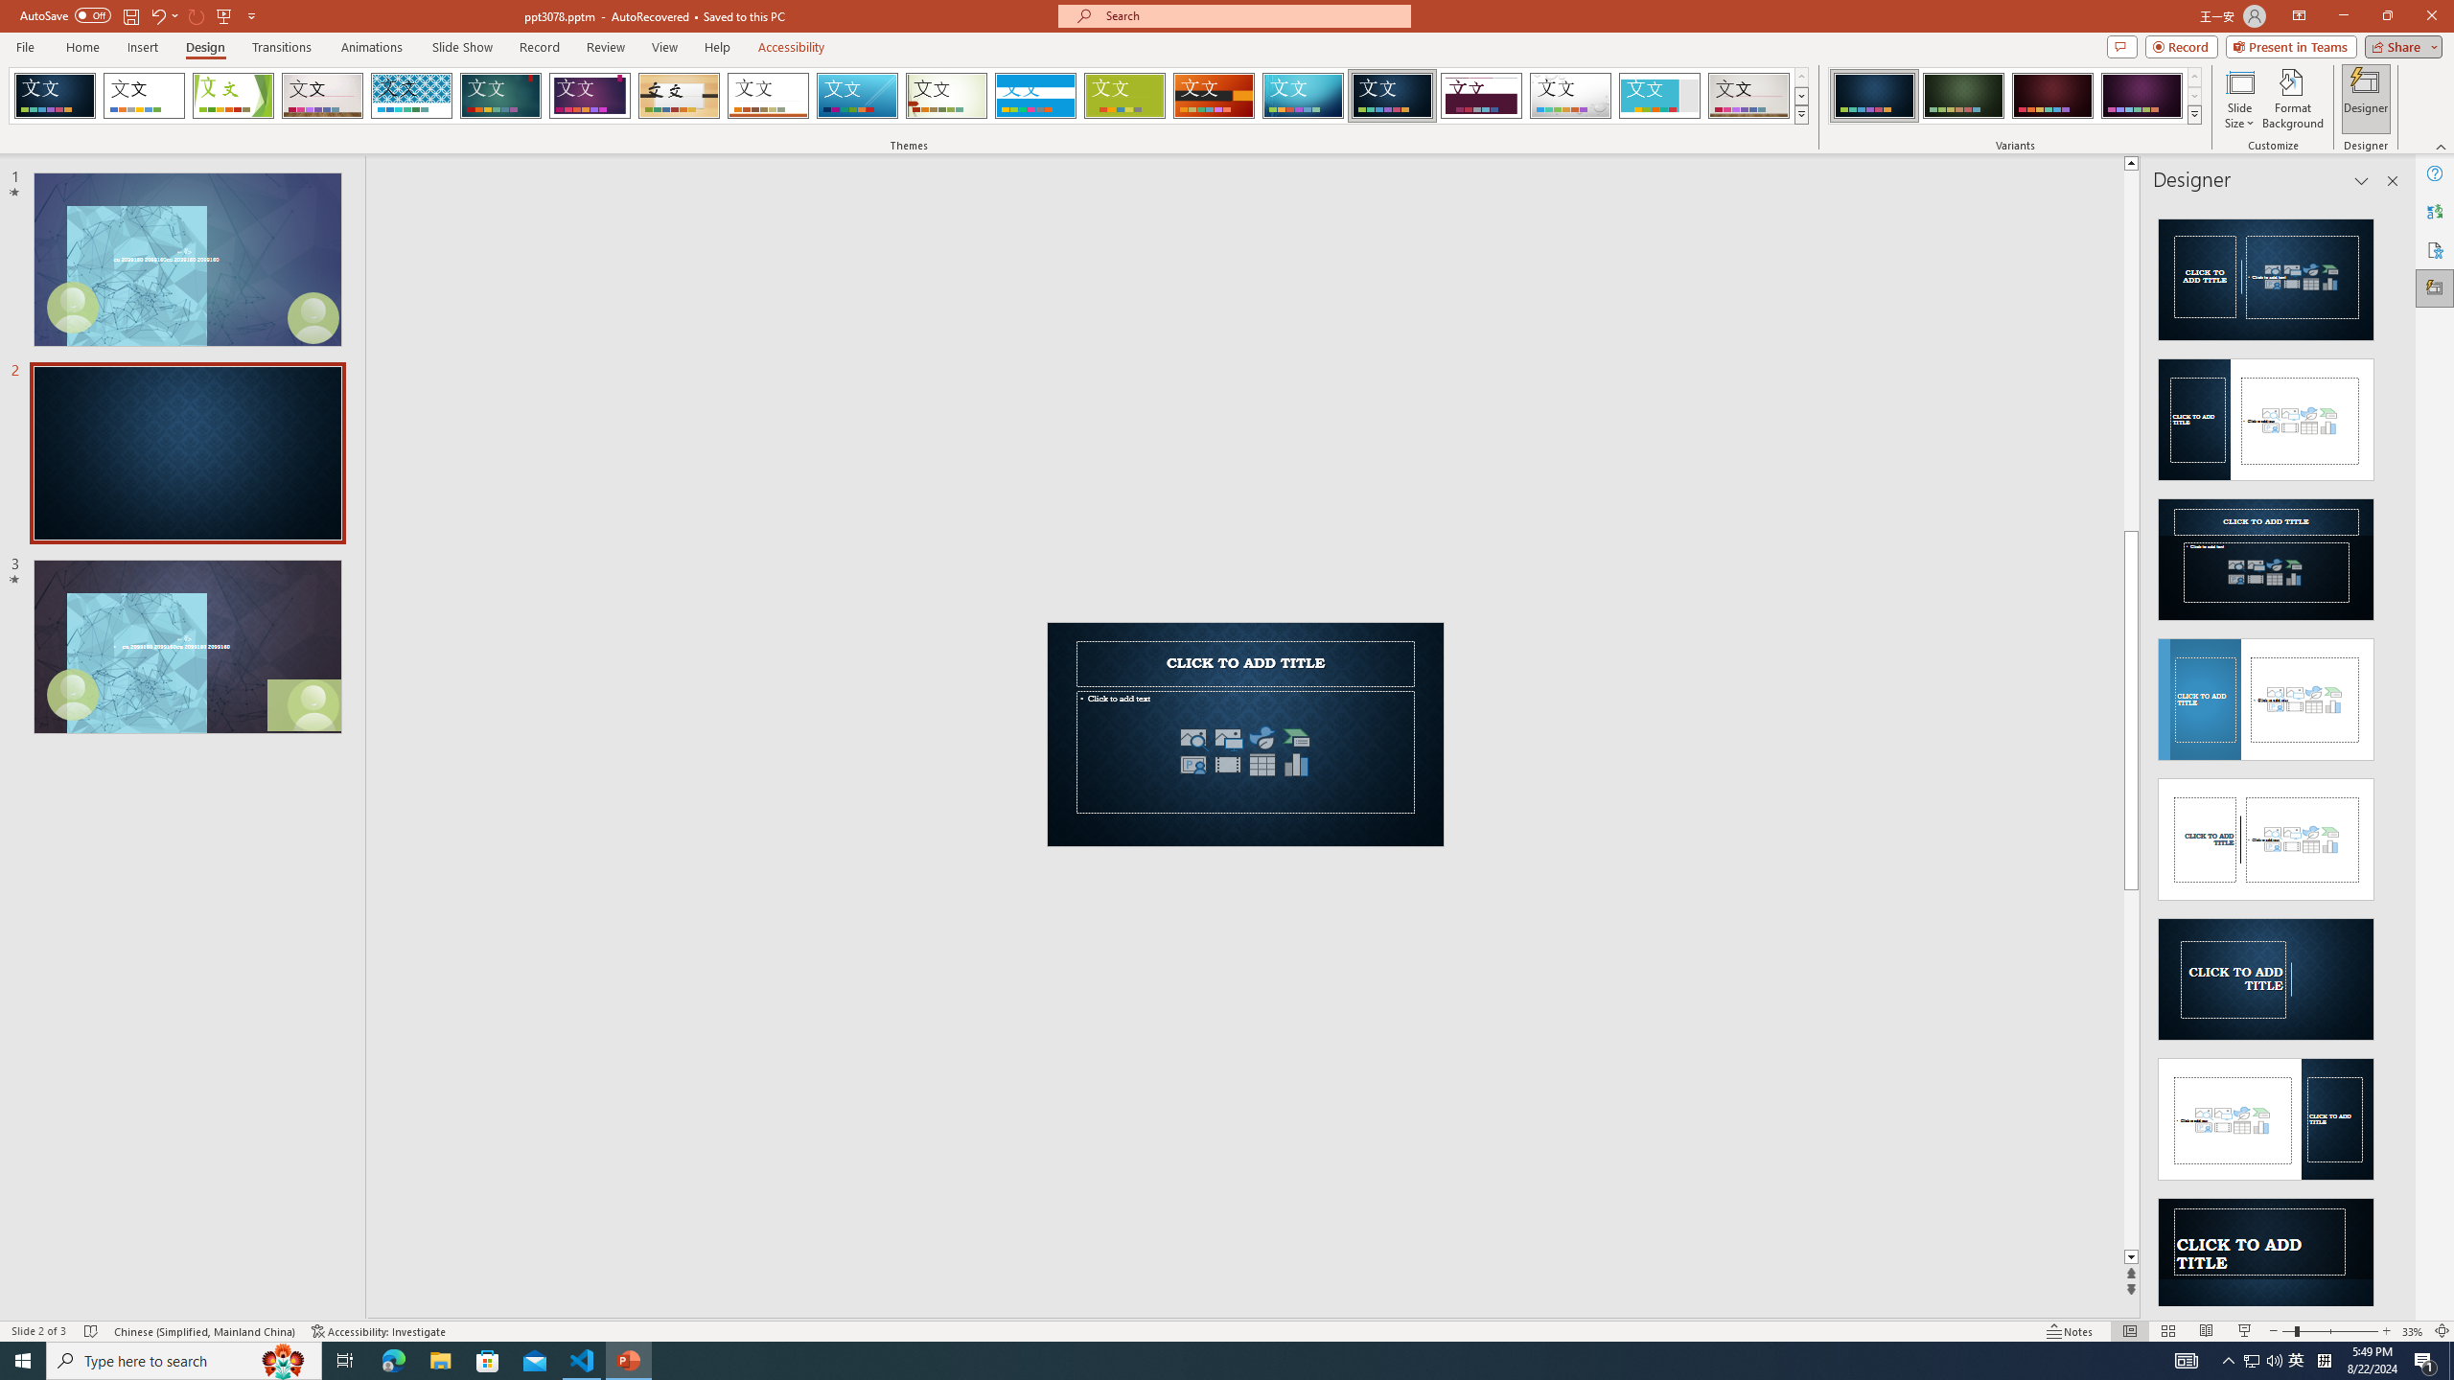 Image resolution: width=2454 pixels, height=1380 pixels. I want to click on Circuit, so click(1303, 96).